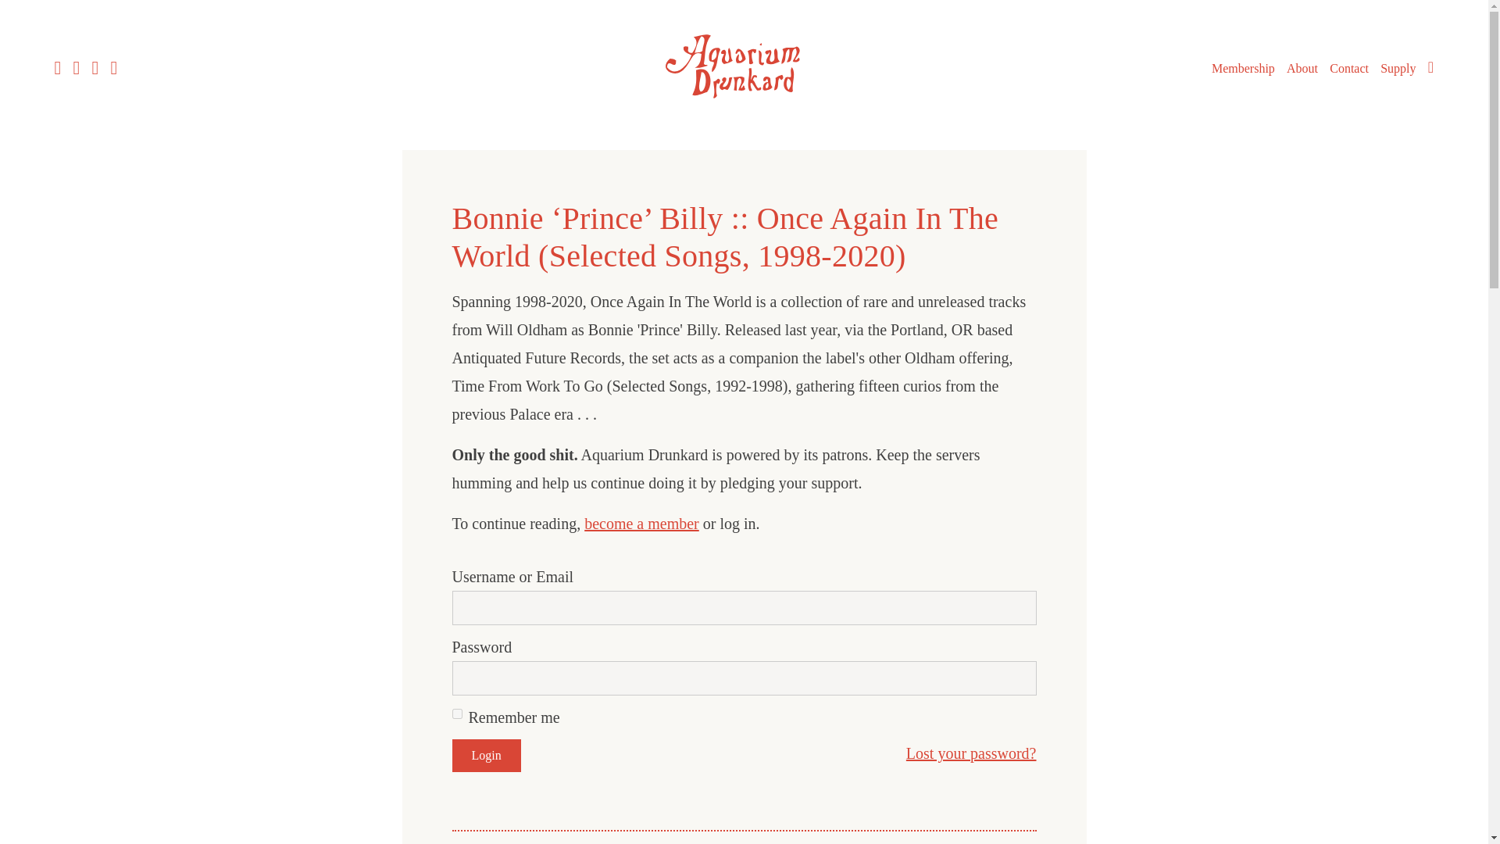 The height and width of the screenshot is (844, 1500). I want to click on Aquarium Drunkard Merch Shop, so click(1398, 69).